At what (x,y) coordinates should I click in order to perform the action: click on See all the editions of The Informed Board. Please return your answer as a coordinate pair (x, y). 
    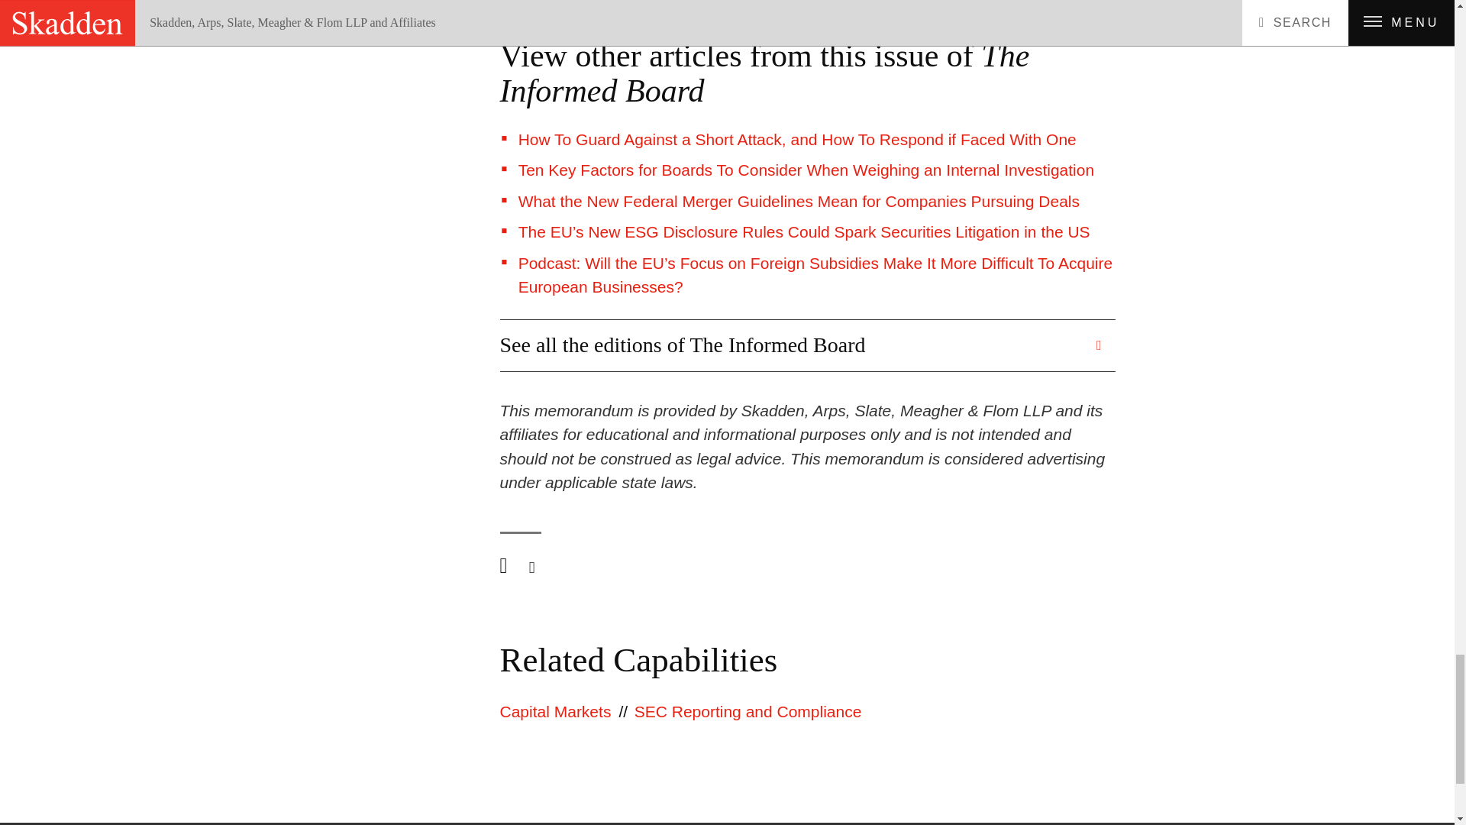
    Looking at the image, I should click on (793, 345).